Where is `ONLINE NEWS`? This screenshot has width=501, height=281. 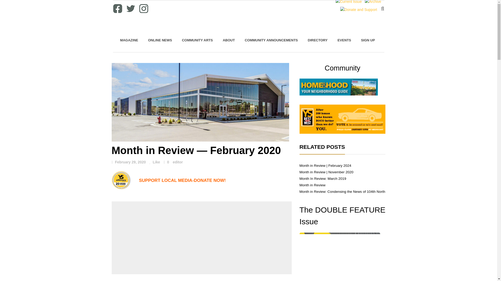 ONLINE NEWS is located at coordinates (160, 40).